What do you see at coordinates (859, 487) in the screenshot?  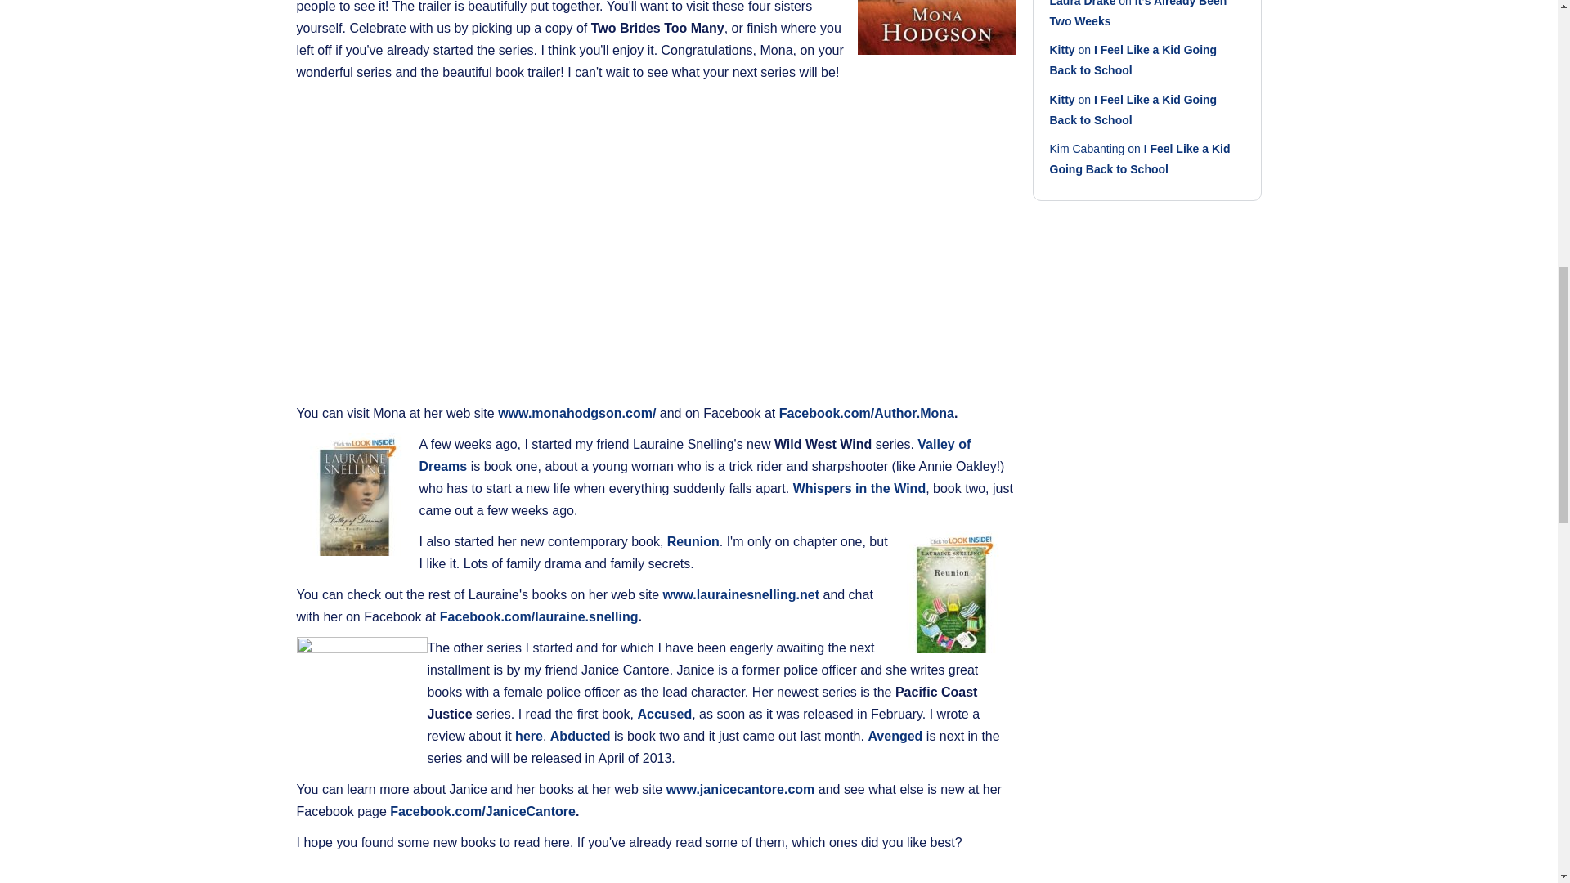 I see `Whispers in the Wind` at bounding box center [859, 487].